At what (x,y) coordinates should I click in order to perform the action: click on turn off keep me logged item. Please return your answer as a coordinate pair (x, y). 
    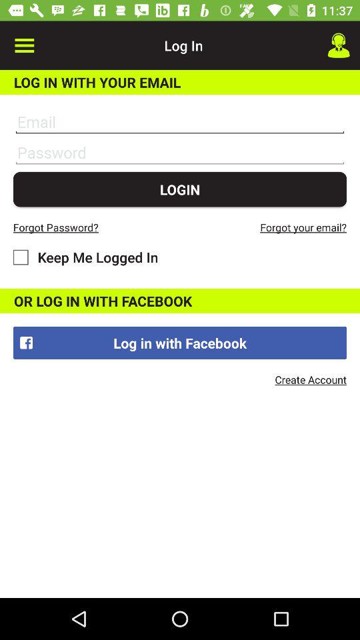
    Looking at the image, I should click on (85, 257).